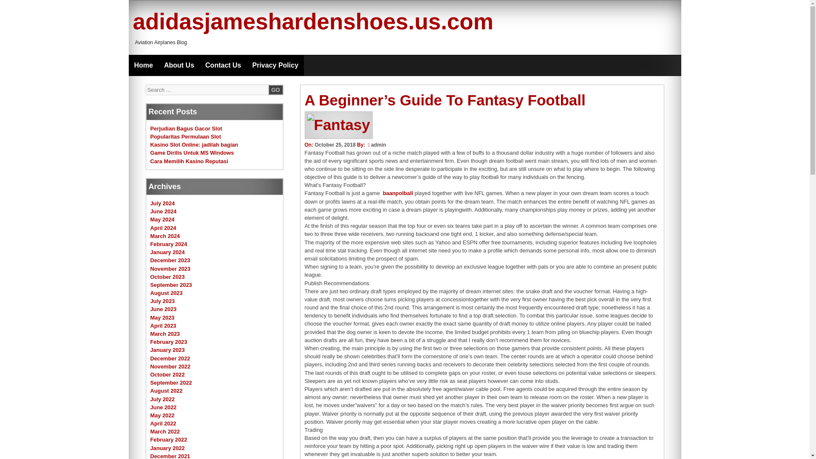  Describe the element at coordinates (378, 144) in the screenshot. I see `admin` at that location.